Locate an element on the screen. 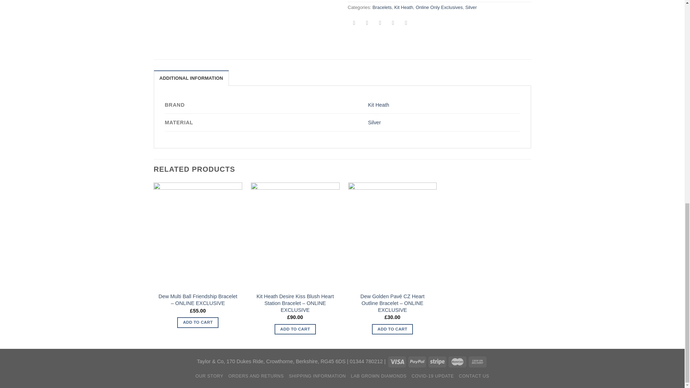 The image size is (690, 388). Email to a Friend is located at coordinates (379, 23).